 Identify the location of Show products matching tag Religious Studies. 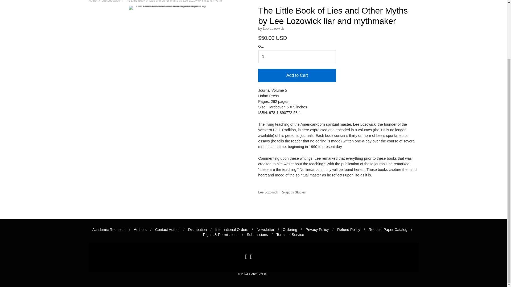
(293, 192).